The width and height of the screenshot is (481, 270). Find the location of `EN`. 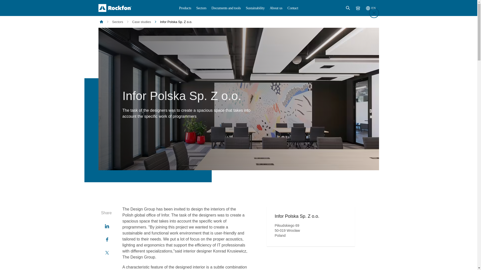

EN is located at coordinates (371, 8).